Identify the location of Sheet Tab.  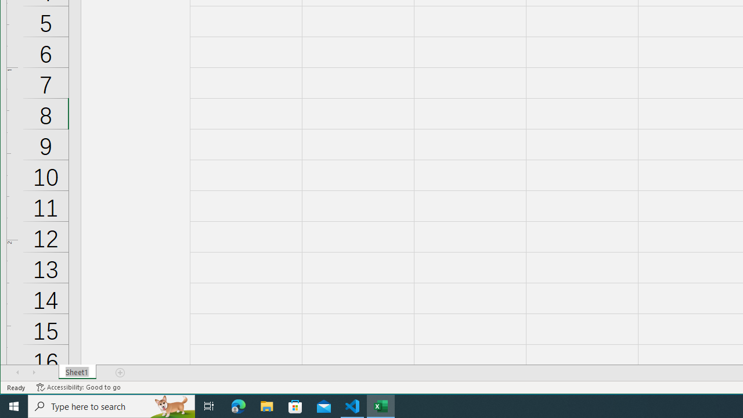
(78, 372).